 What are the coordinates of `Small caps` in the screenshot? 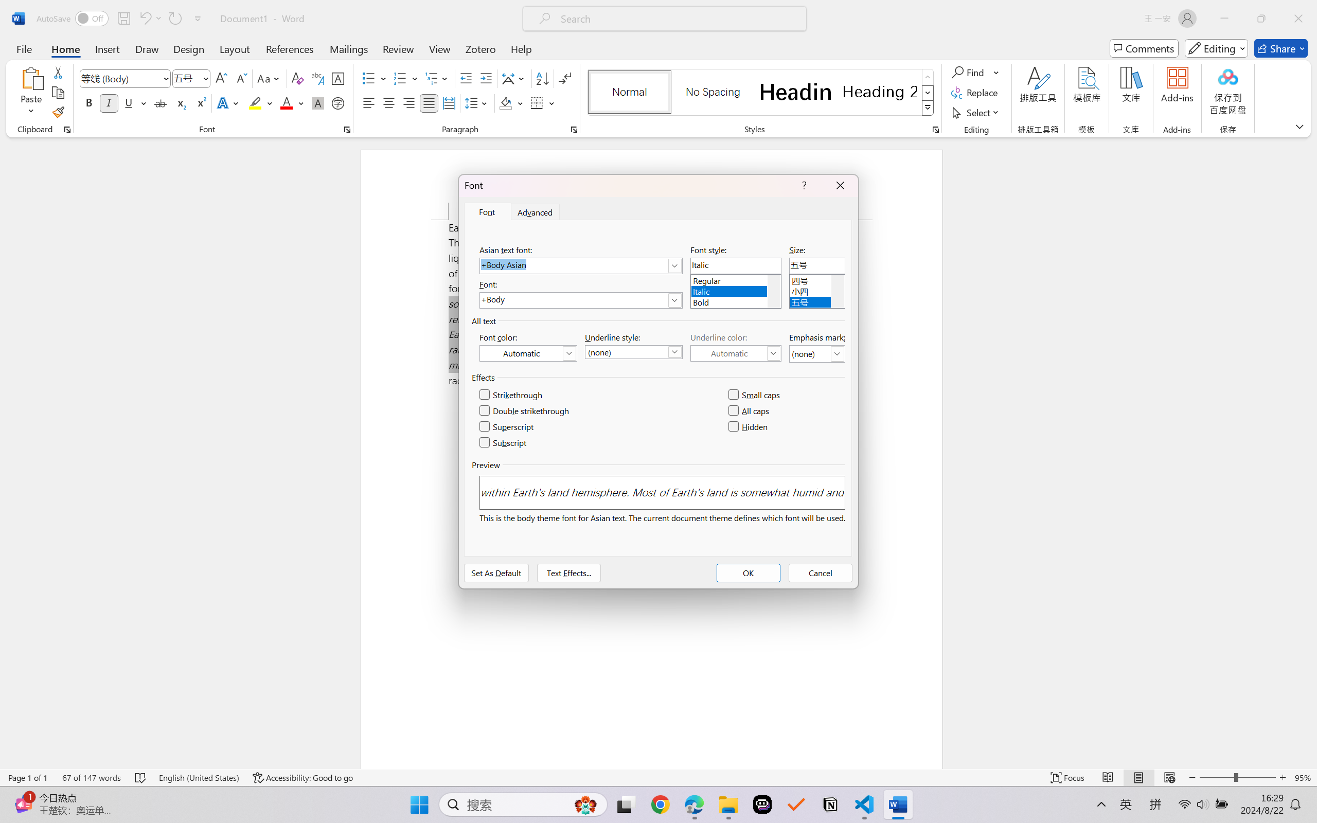 It's located at (755, 395).